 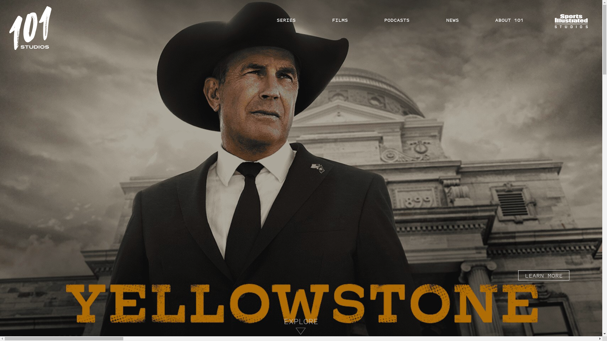 I want to click on FILMS, so click(x=340, y=20).